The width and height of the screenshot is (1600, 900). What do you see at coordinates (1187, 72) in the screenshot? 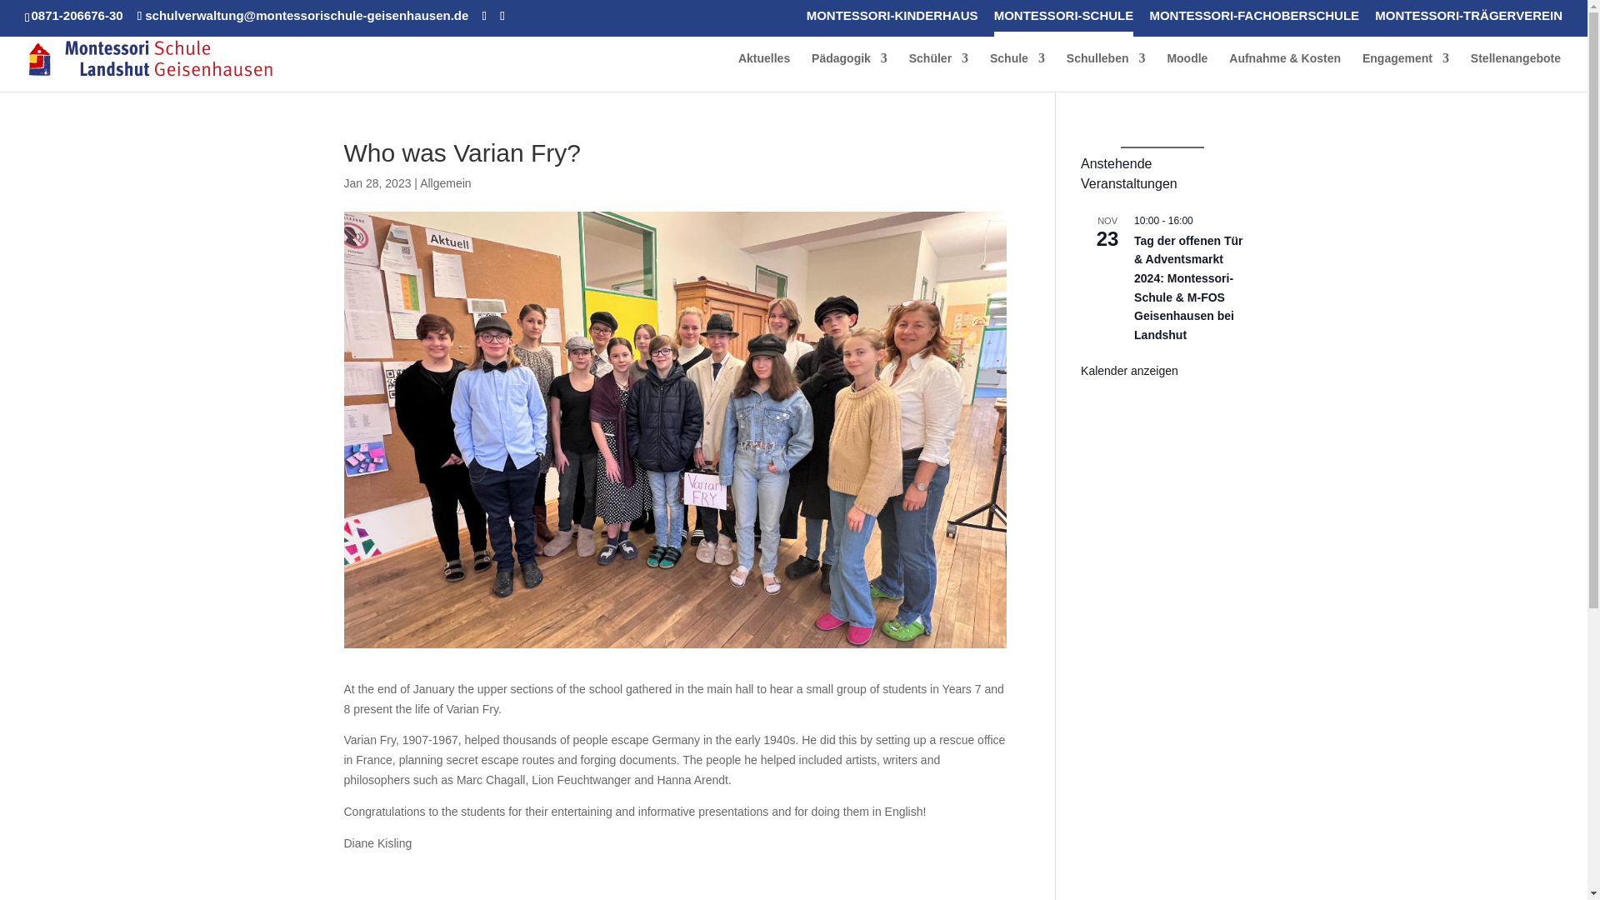
I see `Moodle` at bounding box center [1187, 72].